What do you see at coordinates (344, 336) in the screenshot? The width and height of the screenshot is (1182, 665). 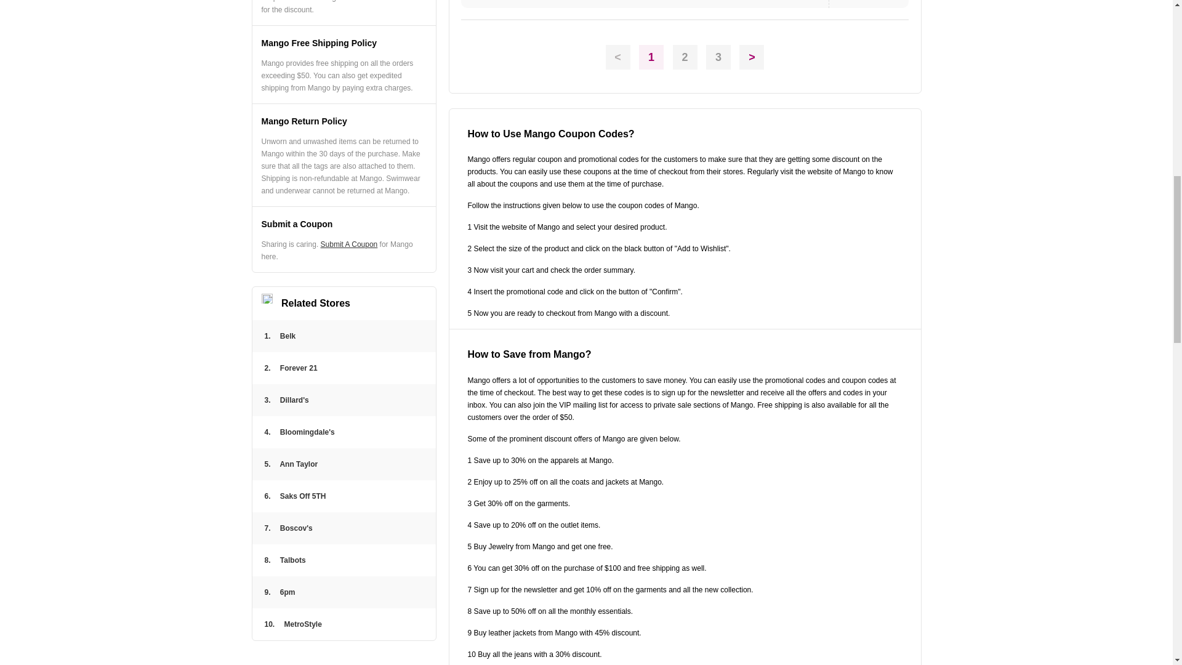 I see `1. Belk` at bounding box center [344, 336].